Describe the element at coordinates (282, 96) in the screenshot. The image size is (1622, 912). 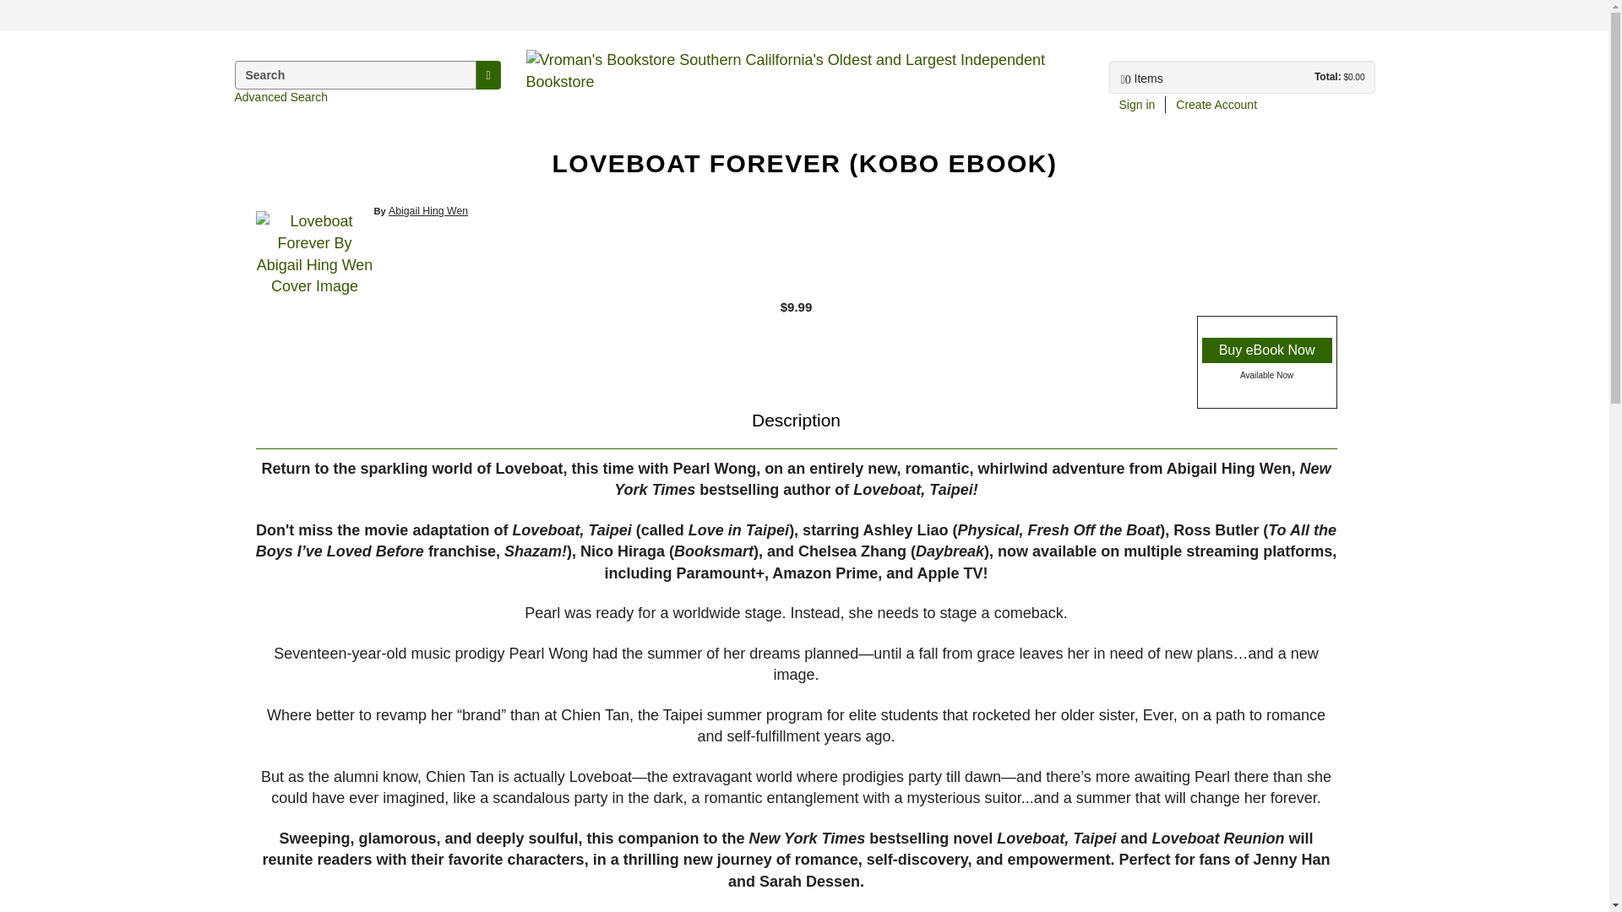
I see `Advanced Search` at that location.